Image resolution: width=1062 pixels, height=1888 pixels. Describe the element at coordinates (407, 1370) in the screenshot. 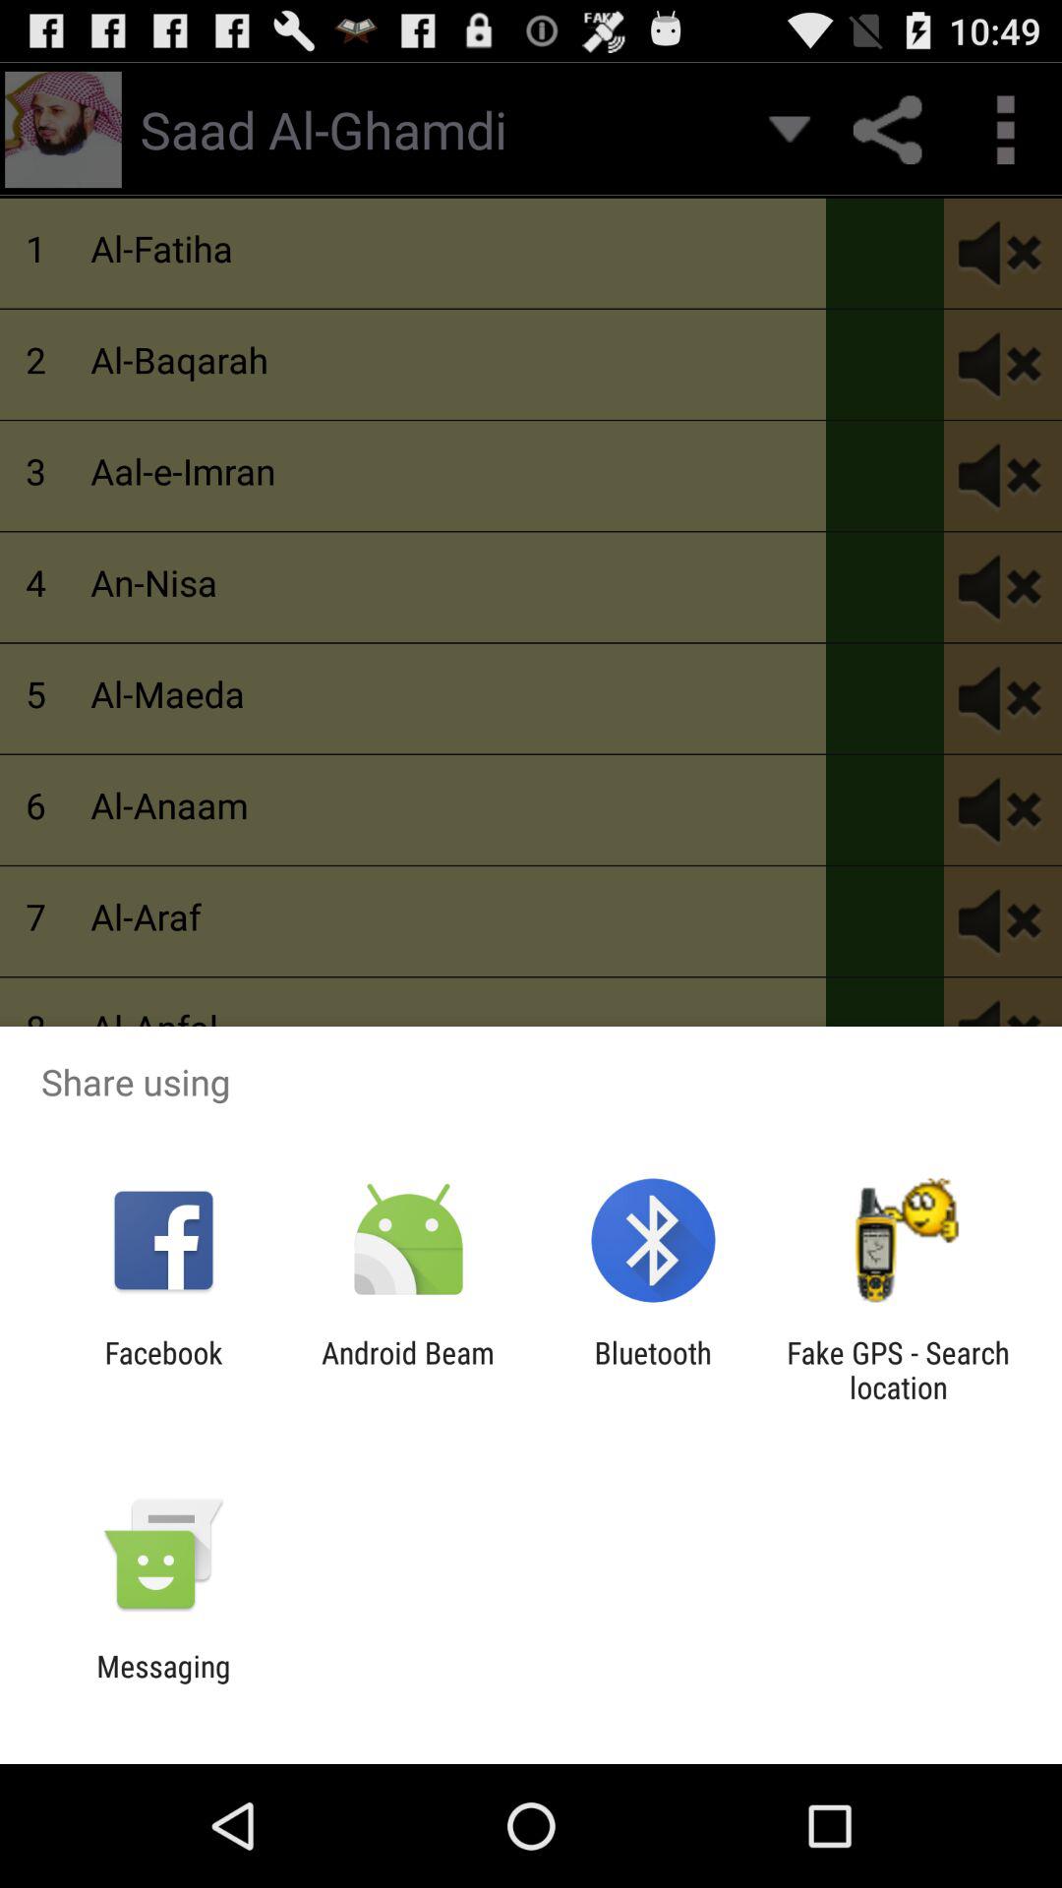

I see `turn off app next to facebook` at that location.